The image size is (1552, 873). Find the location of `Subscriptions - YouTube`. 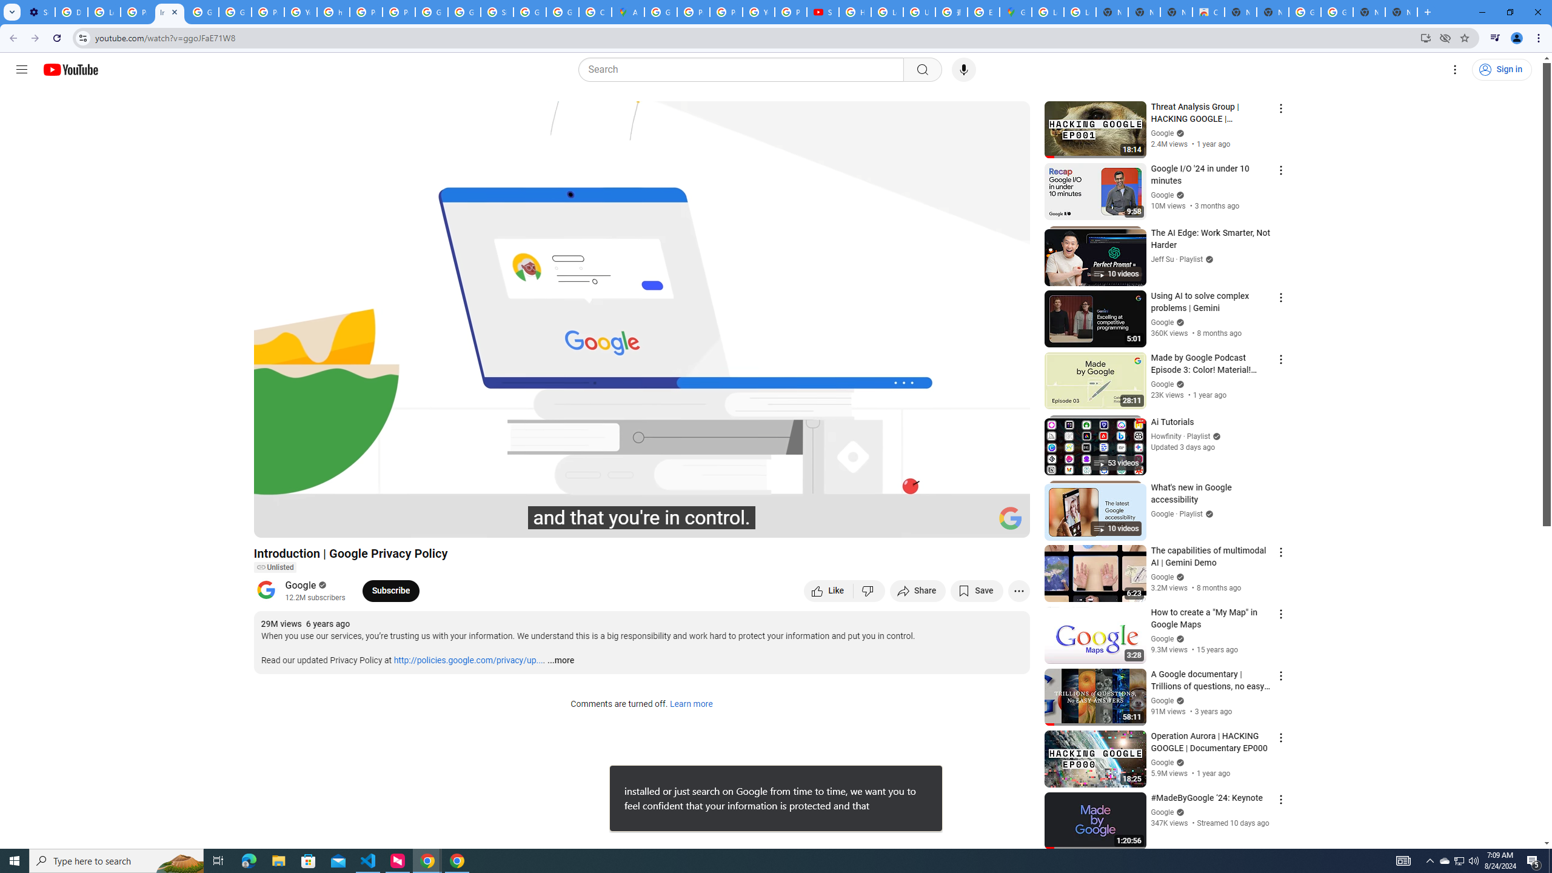

Subscriptions - YouTube is located at coordinates (822, 12).